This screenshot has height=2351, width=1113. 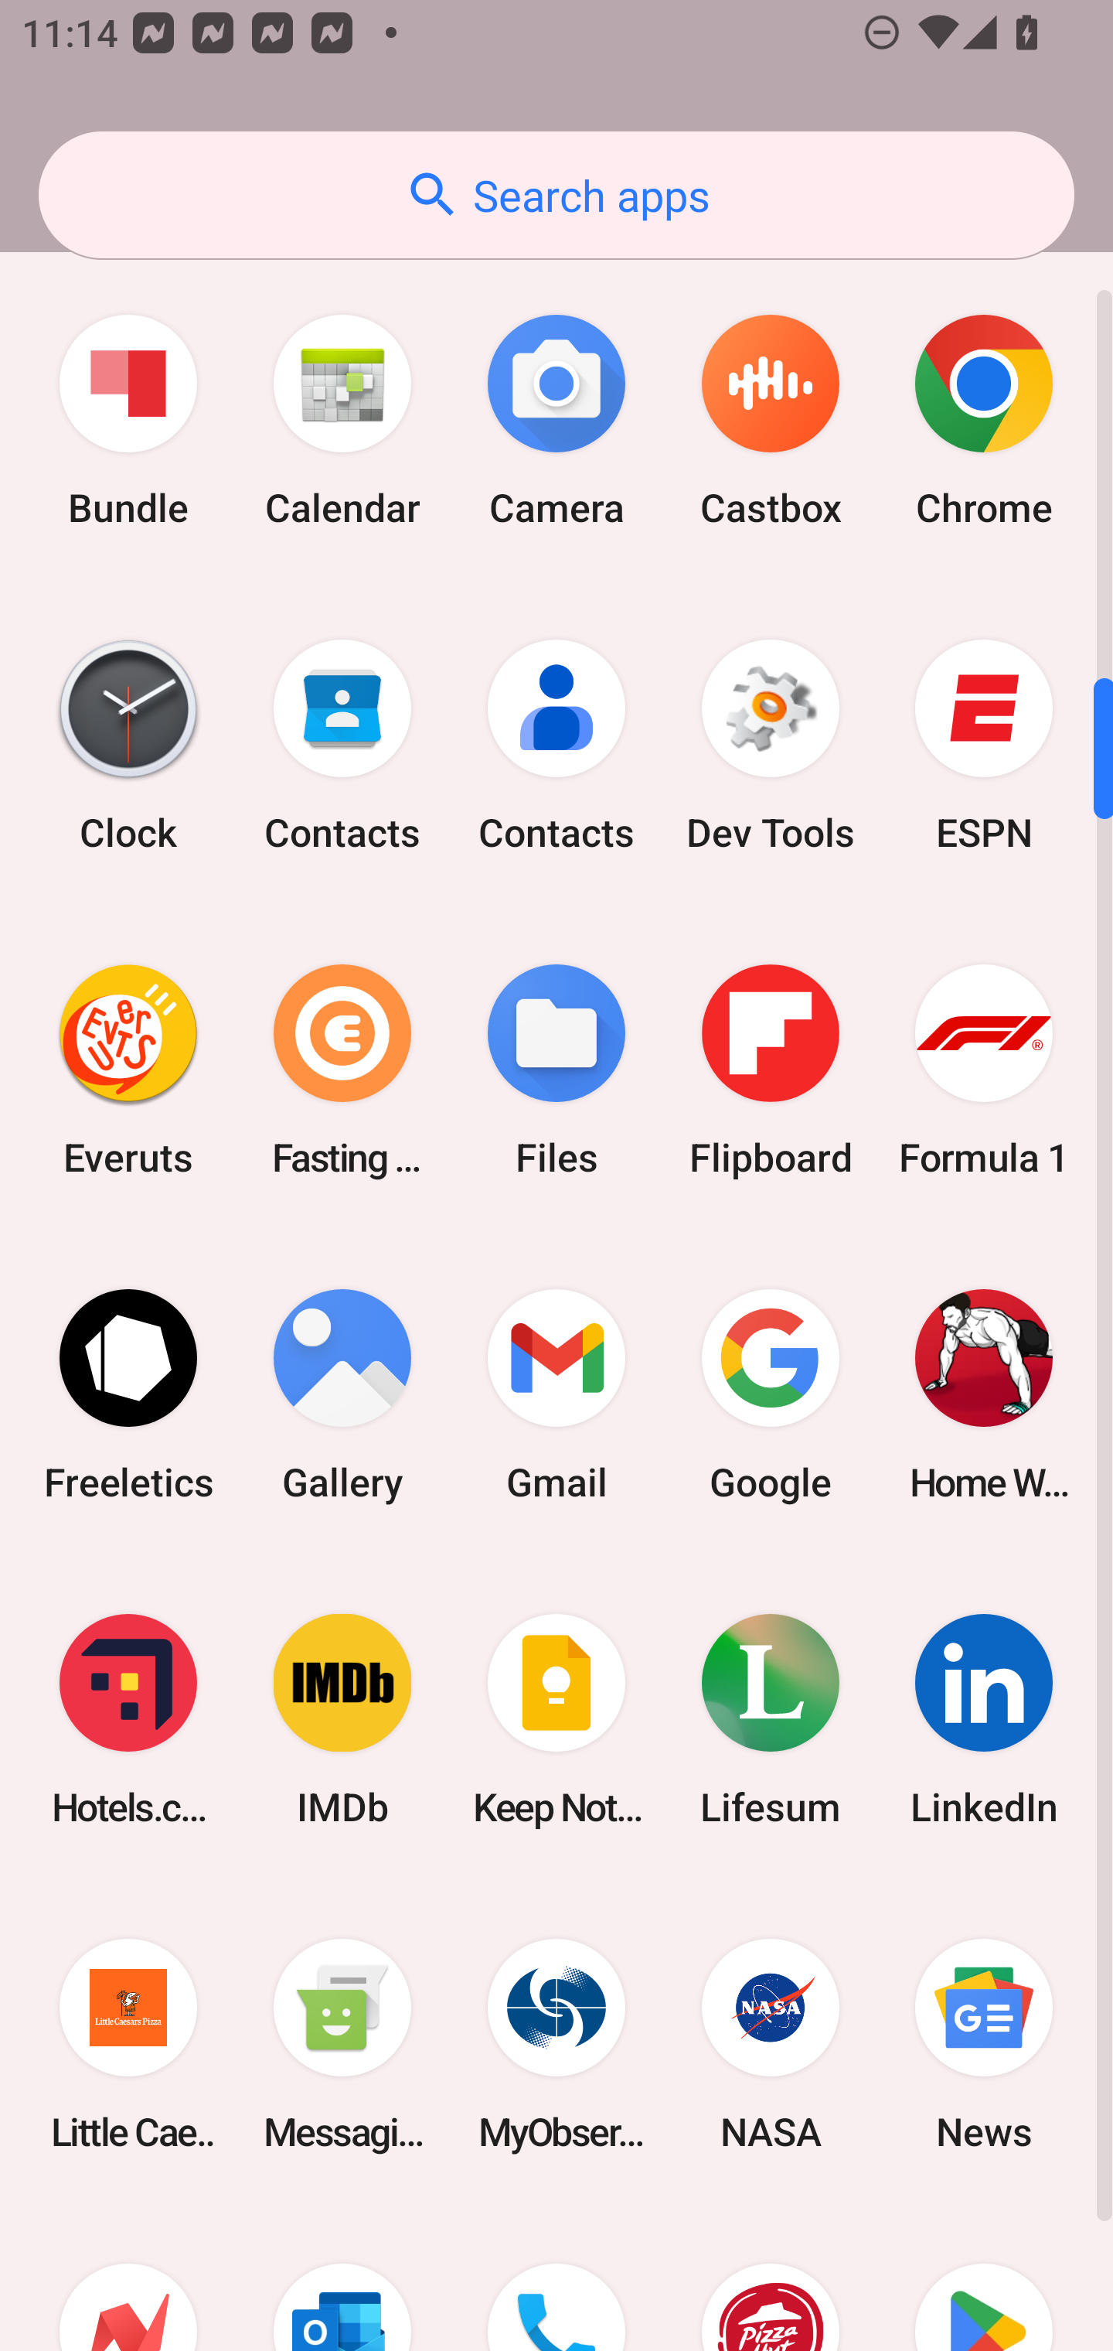 I want to click on Clock, so click(x=128, y=745).